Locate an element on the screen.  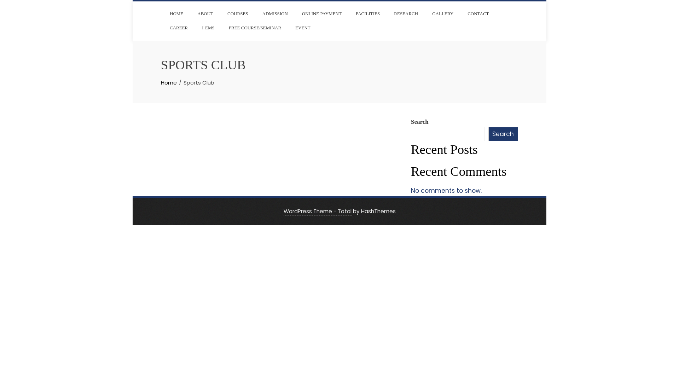
ONLINE PAYMENT is located at coordinates (322, 14).